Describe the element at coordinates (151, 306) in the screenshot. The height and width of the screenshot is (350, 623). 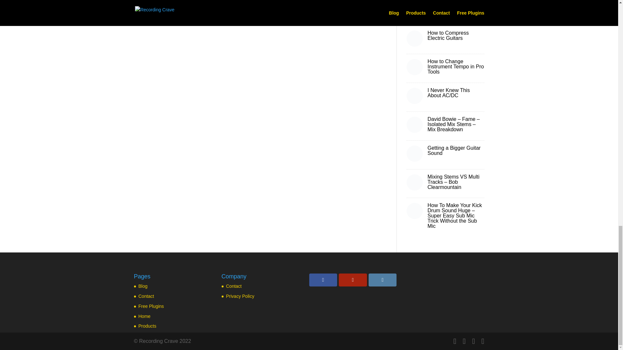
I see `Free Plugins` at that location.